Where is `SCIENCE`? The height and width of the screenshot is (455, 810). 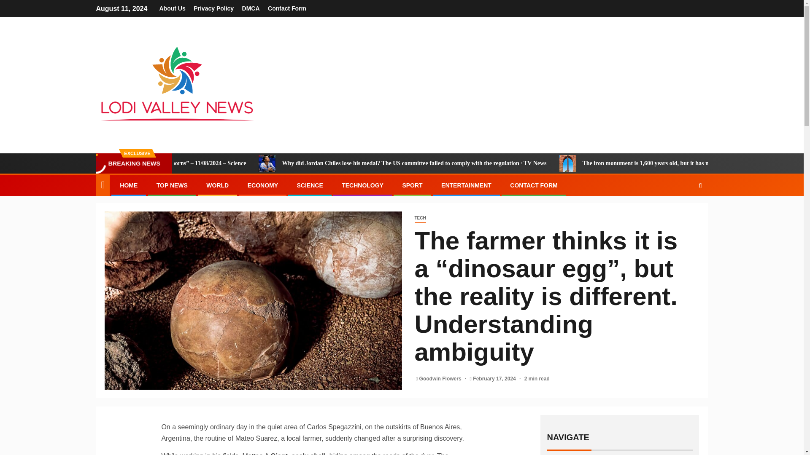 SCIENCE is located at coordinates (309, 185).